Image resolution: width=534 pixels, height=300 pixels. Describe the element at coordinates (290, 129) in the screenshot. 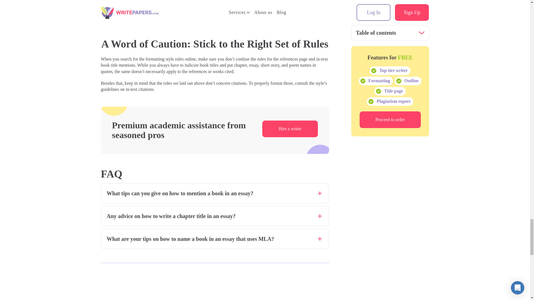

I see `Hire a writer` at that location.